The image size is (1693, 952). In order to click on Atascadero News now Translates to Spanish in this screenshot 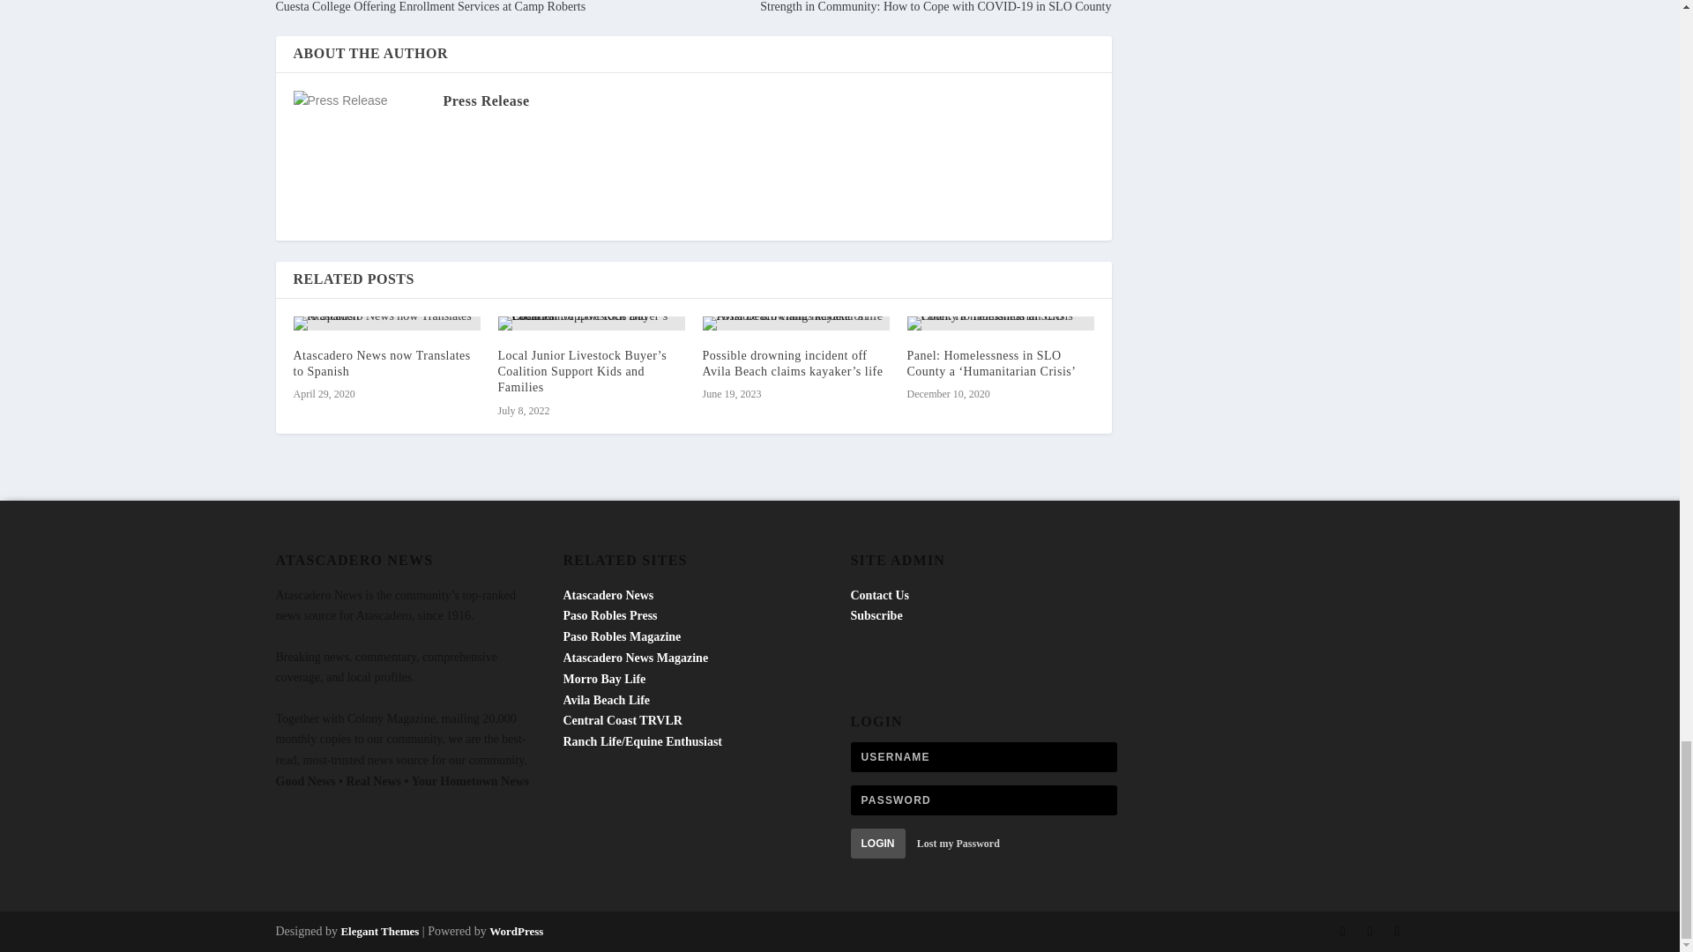, I will do `click(381, 363)`.